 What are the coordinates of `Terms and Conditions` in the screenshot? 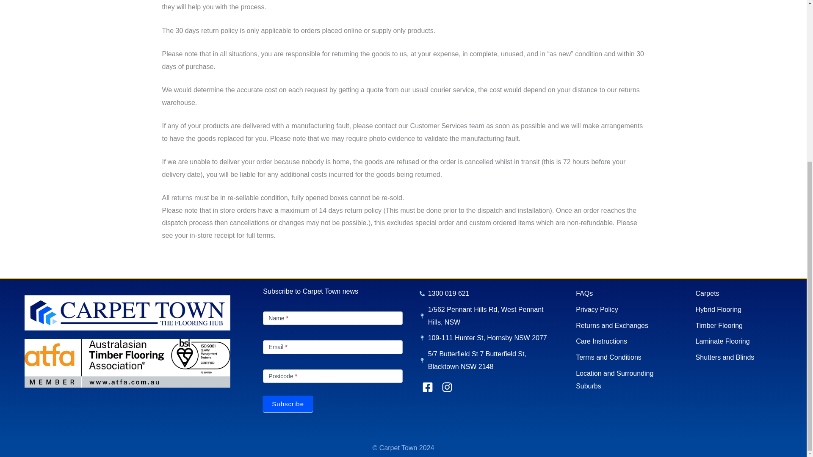 It's located at (627, 357).